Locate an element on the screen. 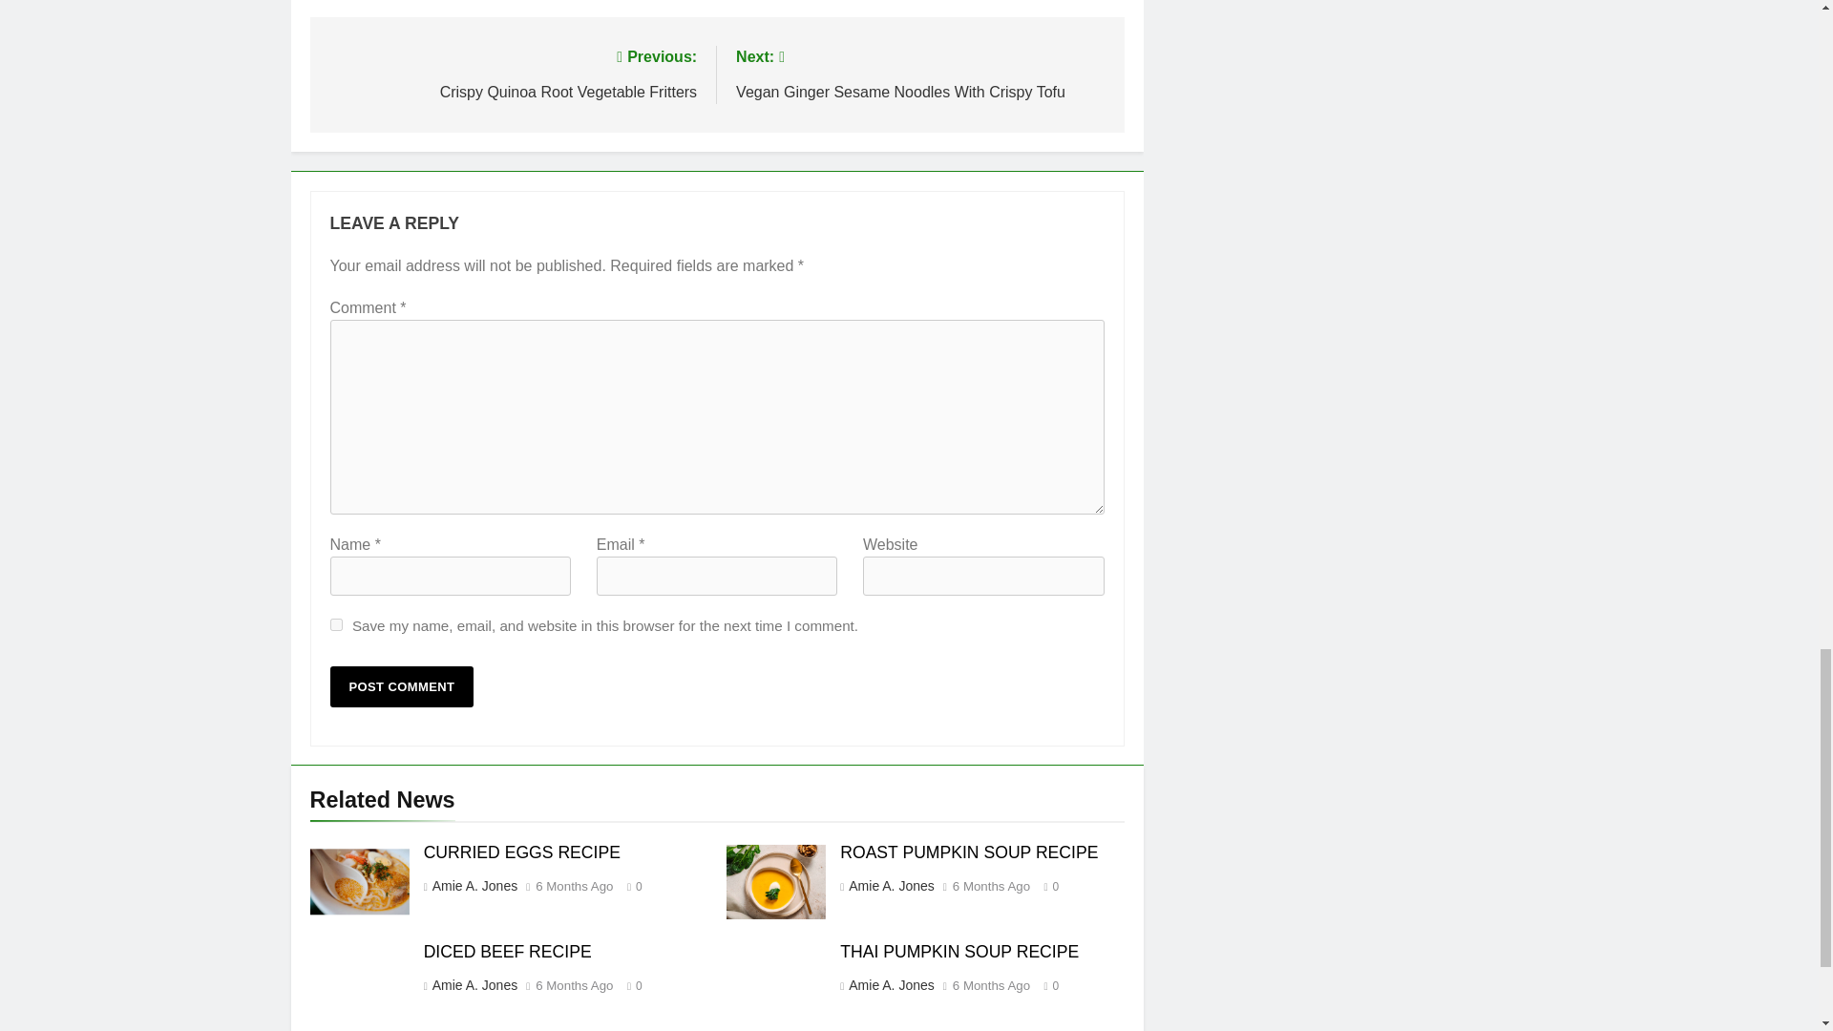 The width and height of the screenshot is (1833, 1031). 6 Months Ago is located at coordinates (991, 887).